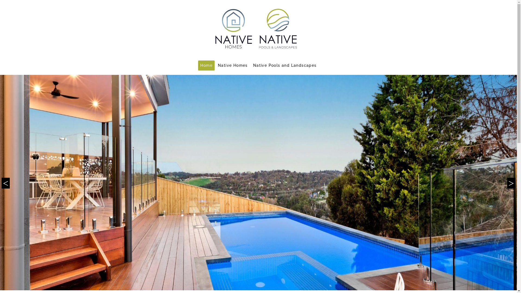 This screenshot has height=293, width=521. I want to click on Skip to main content, so click(0, 0).